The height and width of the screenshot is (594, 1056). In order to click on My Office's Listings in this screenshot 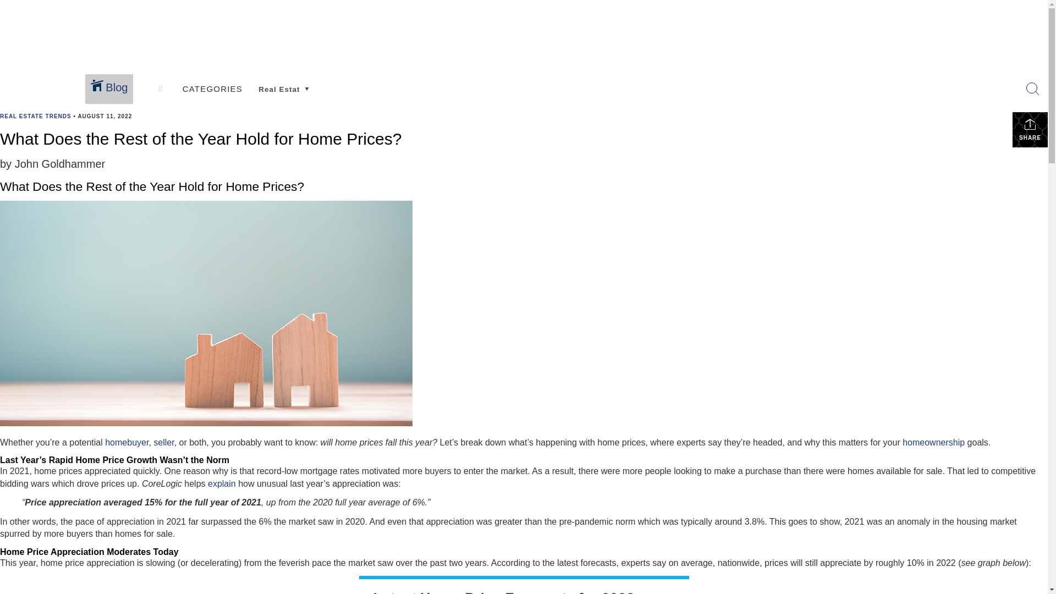, I will do `click(405, 87)`.